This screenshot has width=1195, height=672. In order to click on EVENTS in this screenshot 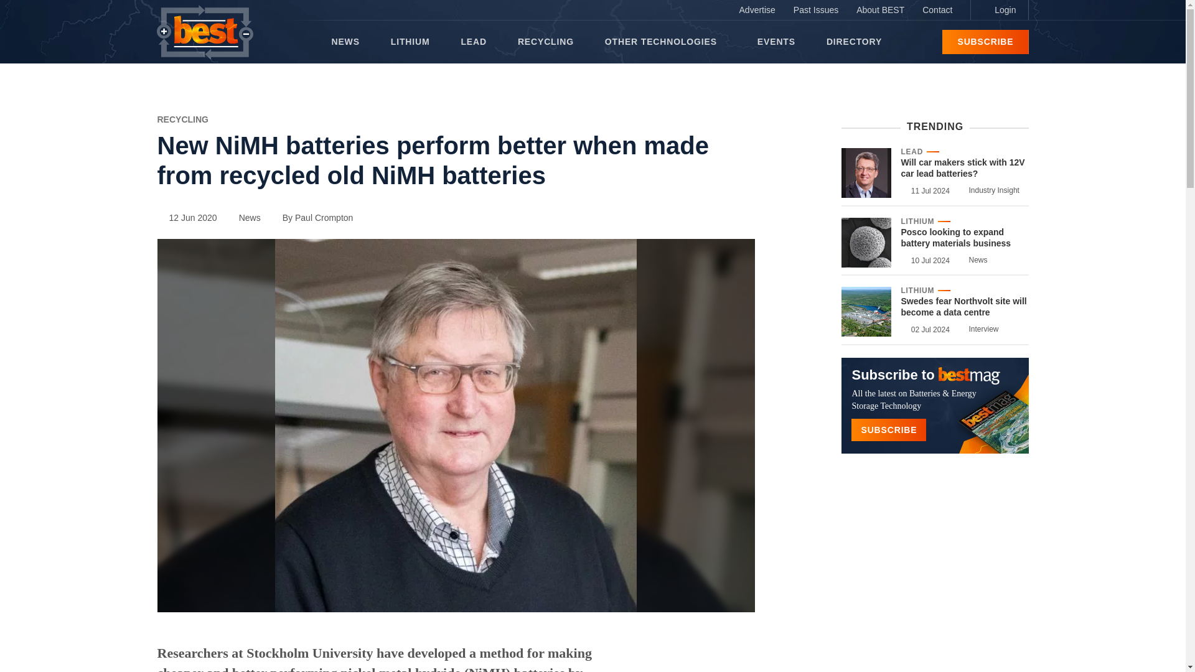, I will do `click(777, 42)`.